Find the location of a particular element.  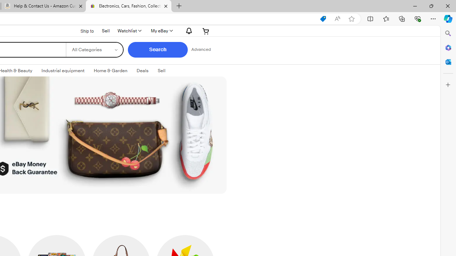

Select a category for search is located at coordinates (94, 50).